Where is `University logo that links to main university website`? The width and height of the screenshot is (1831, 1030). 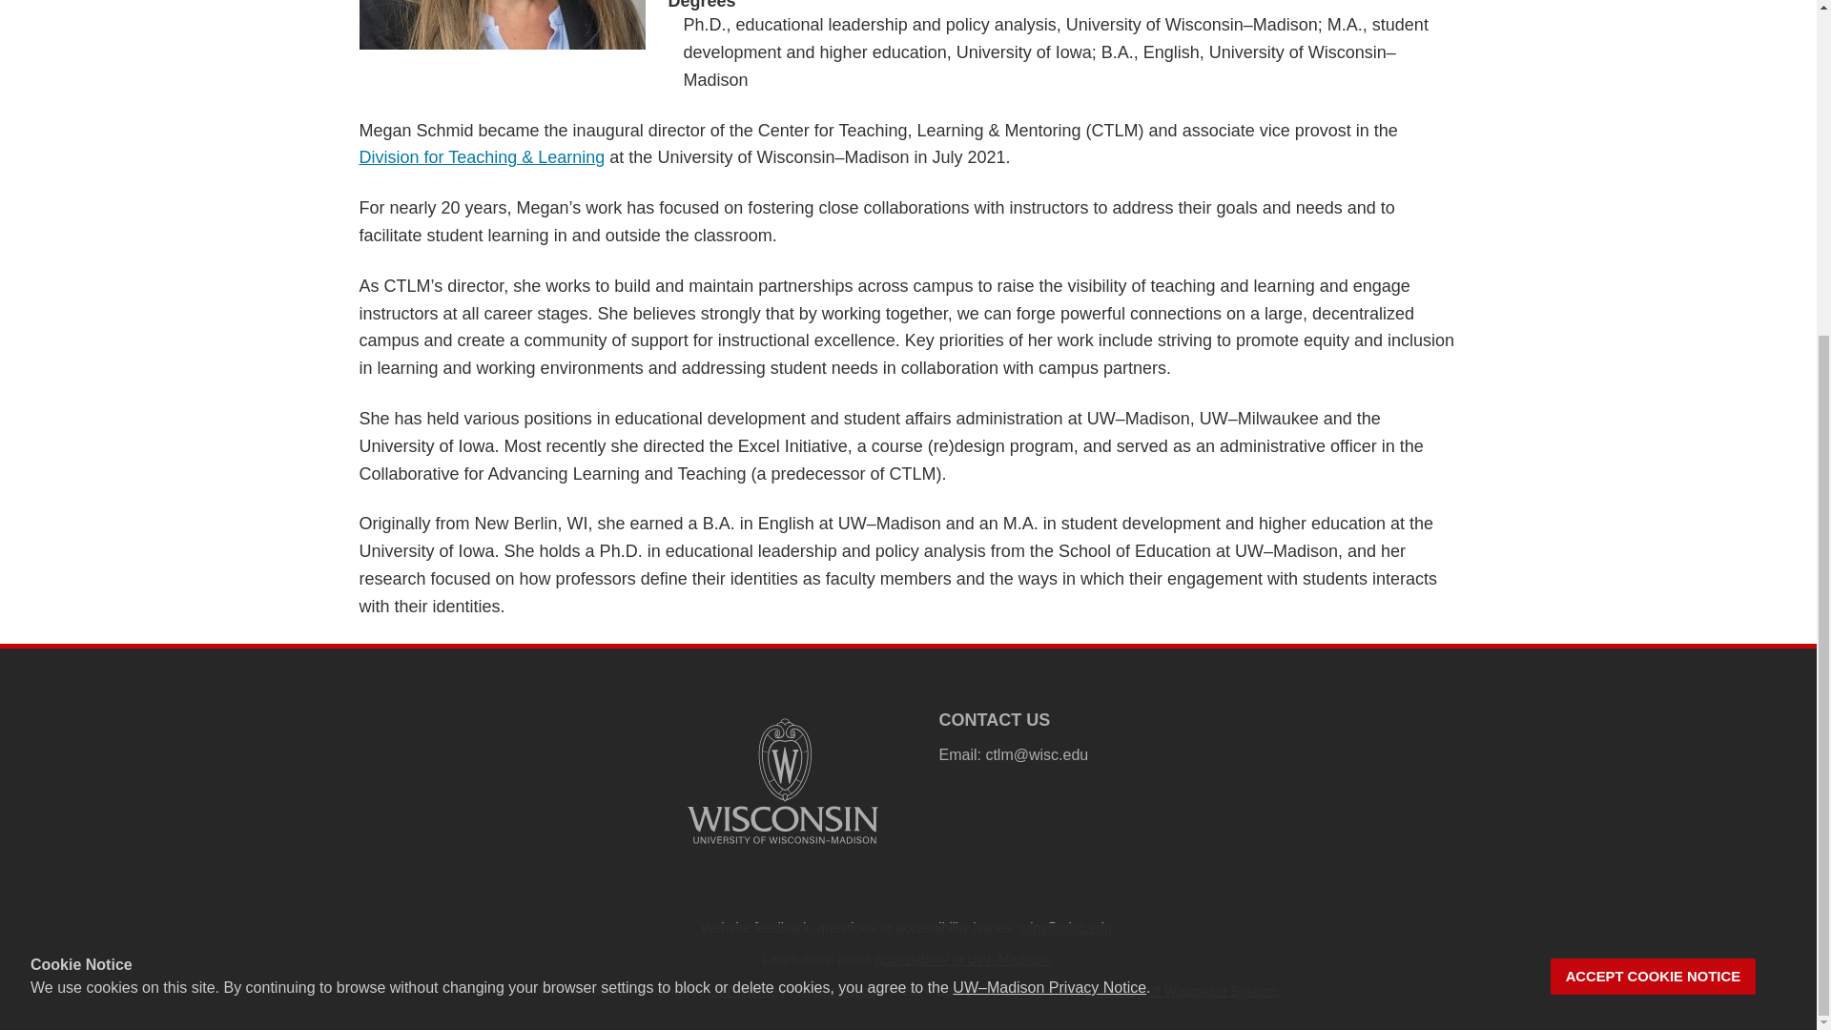
University logo that links to main university website is located at coordinates (782, 847).